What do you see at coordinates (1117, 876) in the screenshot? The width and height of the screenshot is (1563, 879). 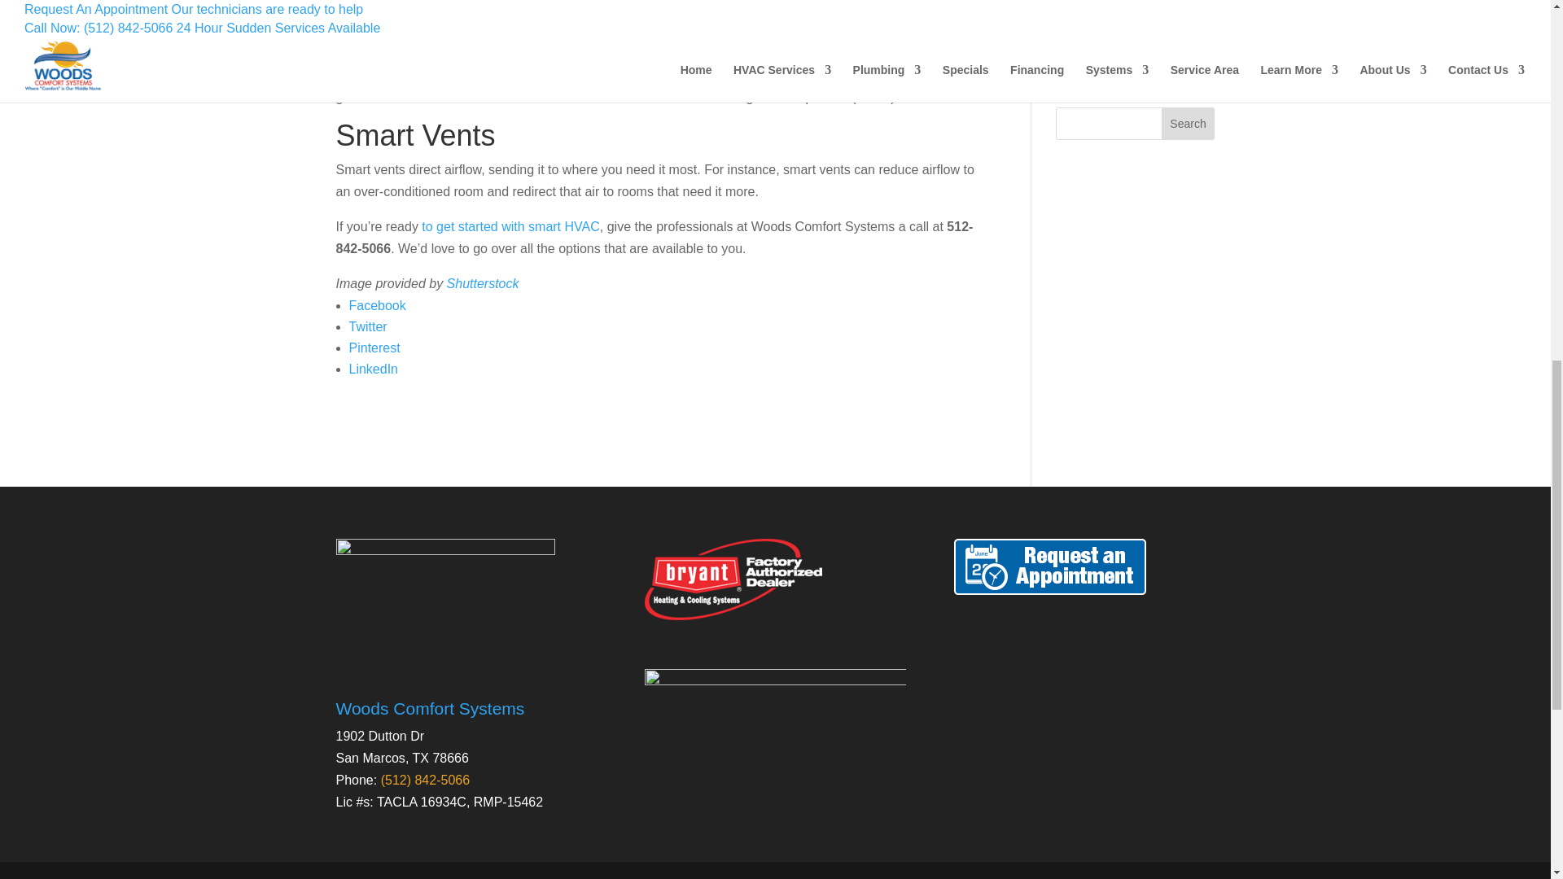 I see `Like Us on Facebook` at bounding box center [1117, 876].